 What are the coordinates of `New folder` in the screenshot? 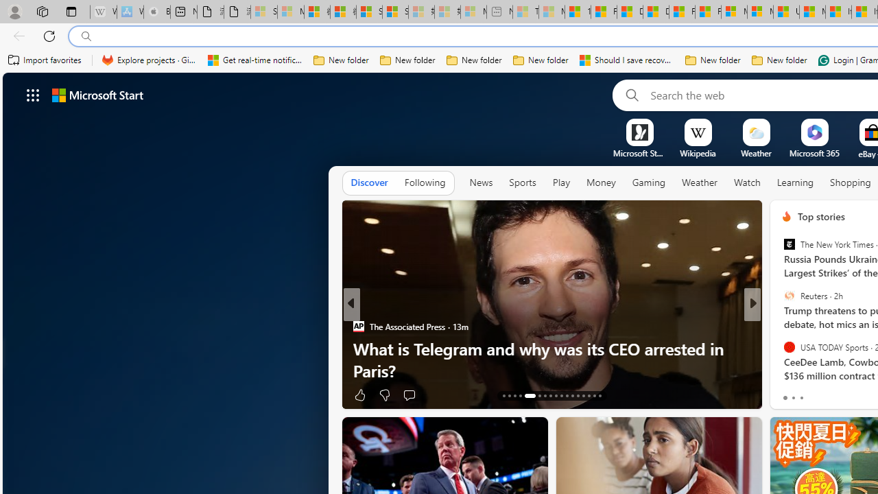 It's located at (779, 60).